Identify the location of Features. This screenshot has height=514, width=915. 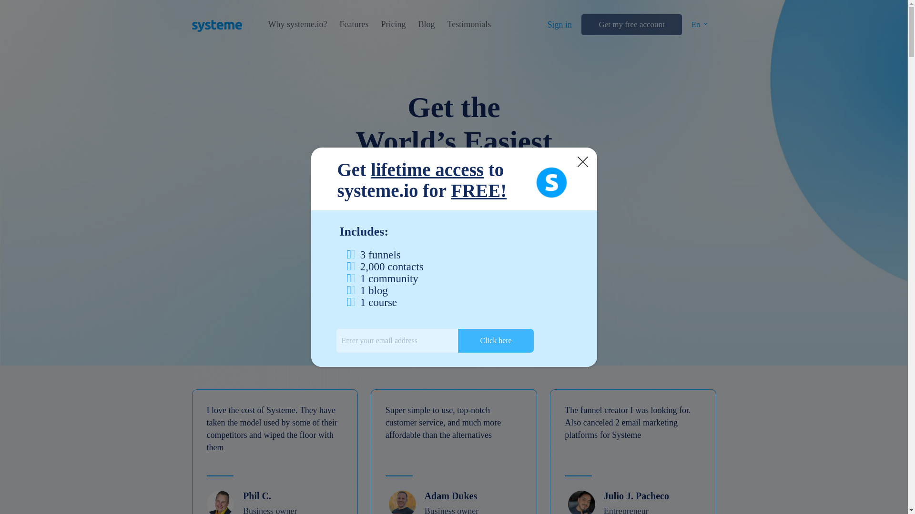
(354, 24).